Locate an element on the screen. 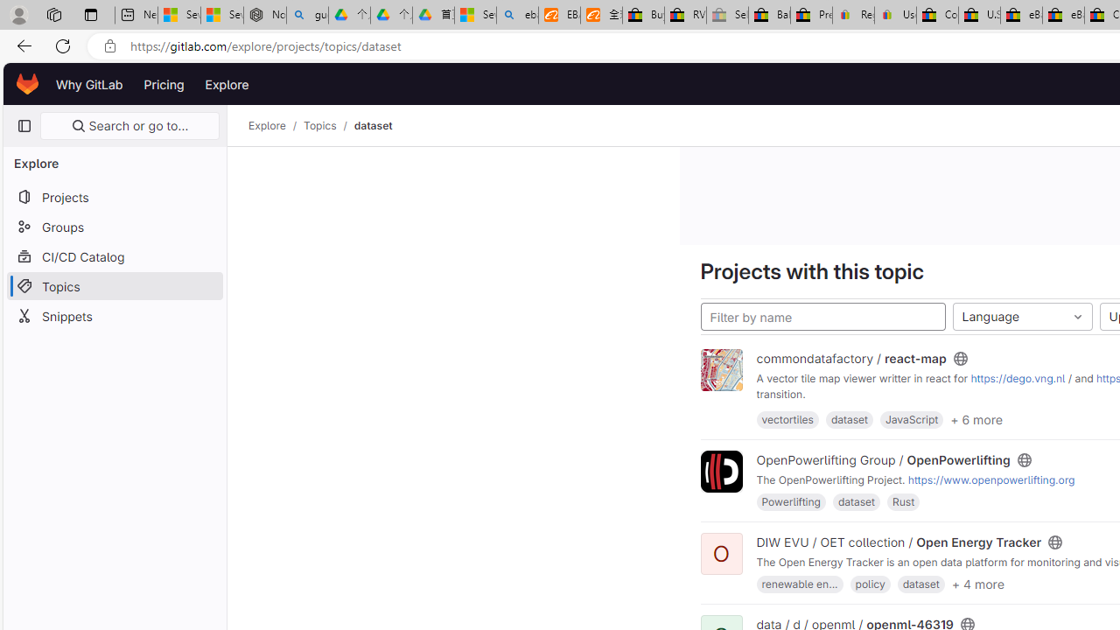 The image size is (1120, 630). Explore is located at coordinates (227, 84).